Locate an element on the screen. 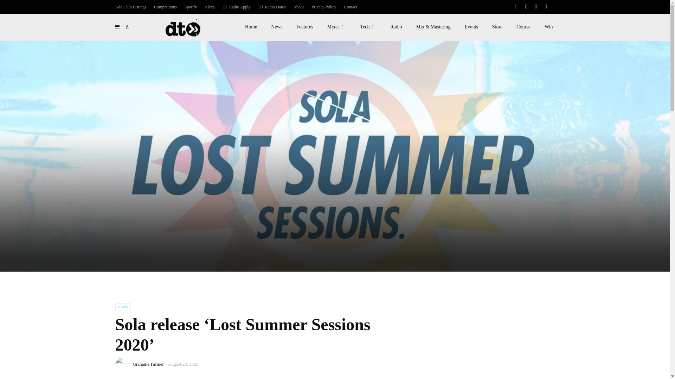 Image resolution: width=675 pixels, height=379 pixels. Tech is located at coordinates (368, 27).